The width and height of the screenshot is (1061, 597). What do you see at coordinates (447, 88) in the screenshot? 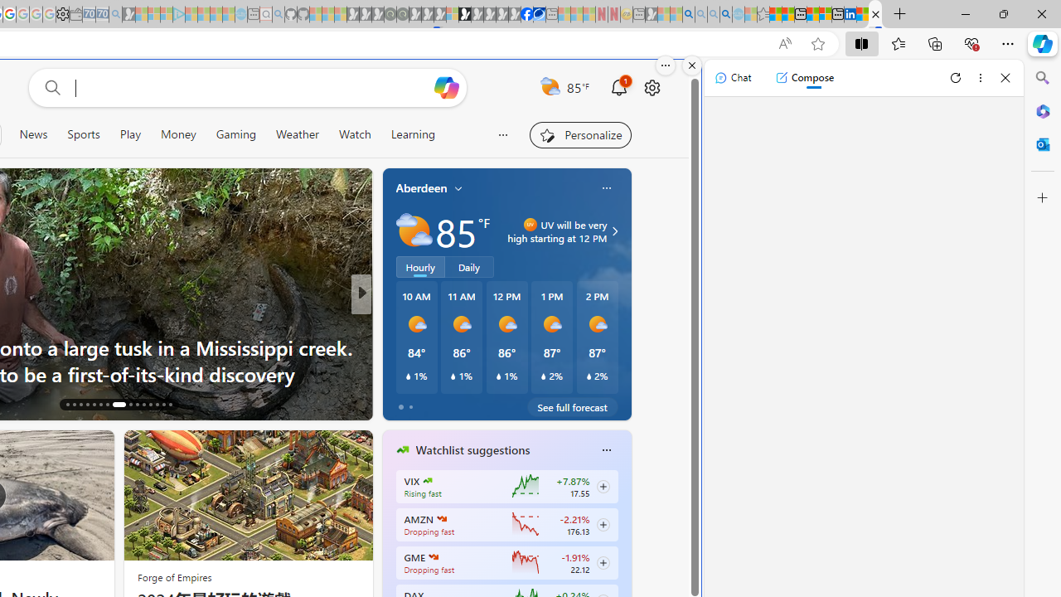
I see `Open Copilot` at bounding box center [447, 88].